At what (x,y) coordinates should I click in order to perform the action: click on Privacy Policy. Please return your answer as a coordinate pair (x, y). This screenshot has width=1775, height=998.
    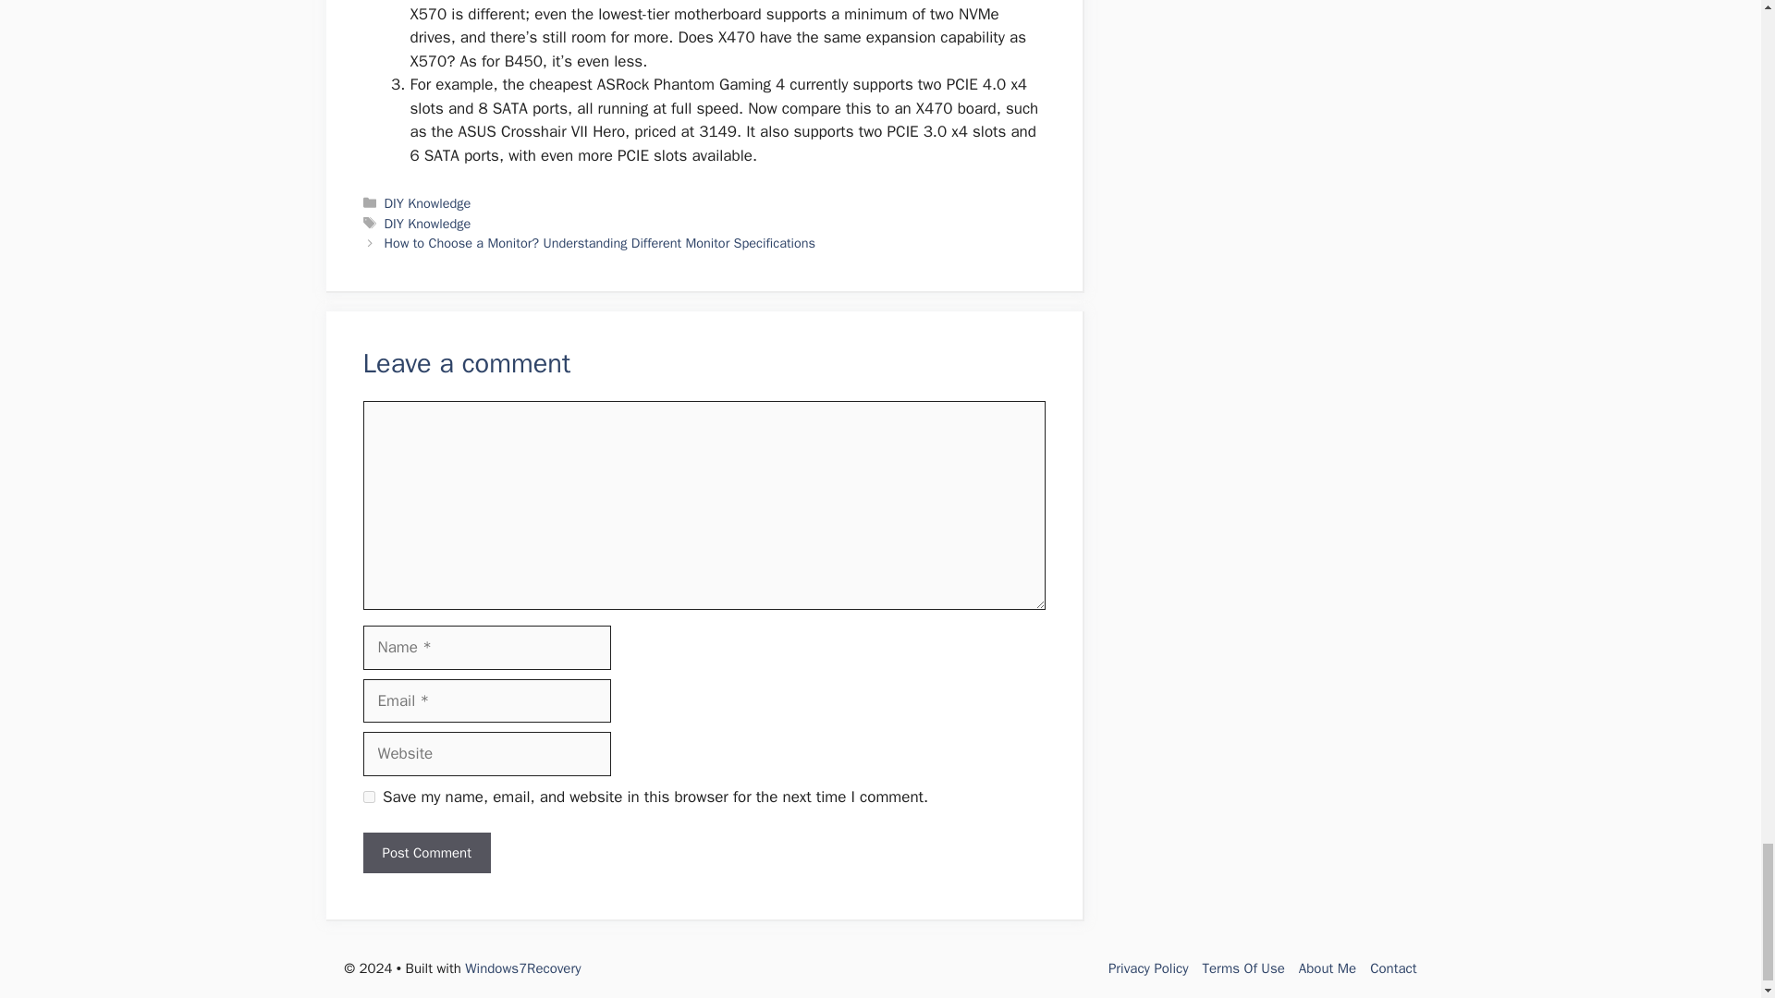
    Looking at the image, I should click on (1148, 968).